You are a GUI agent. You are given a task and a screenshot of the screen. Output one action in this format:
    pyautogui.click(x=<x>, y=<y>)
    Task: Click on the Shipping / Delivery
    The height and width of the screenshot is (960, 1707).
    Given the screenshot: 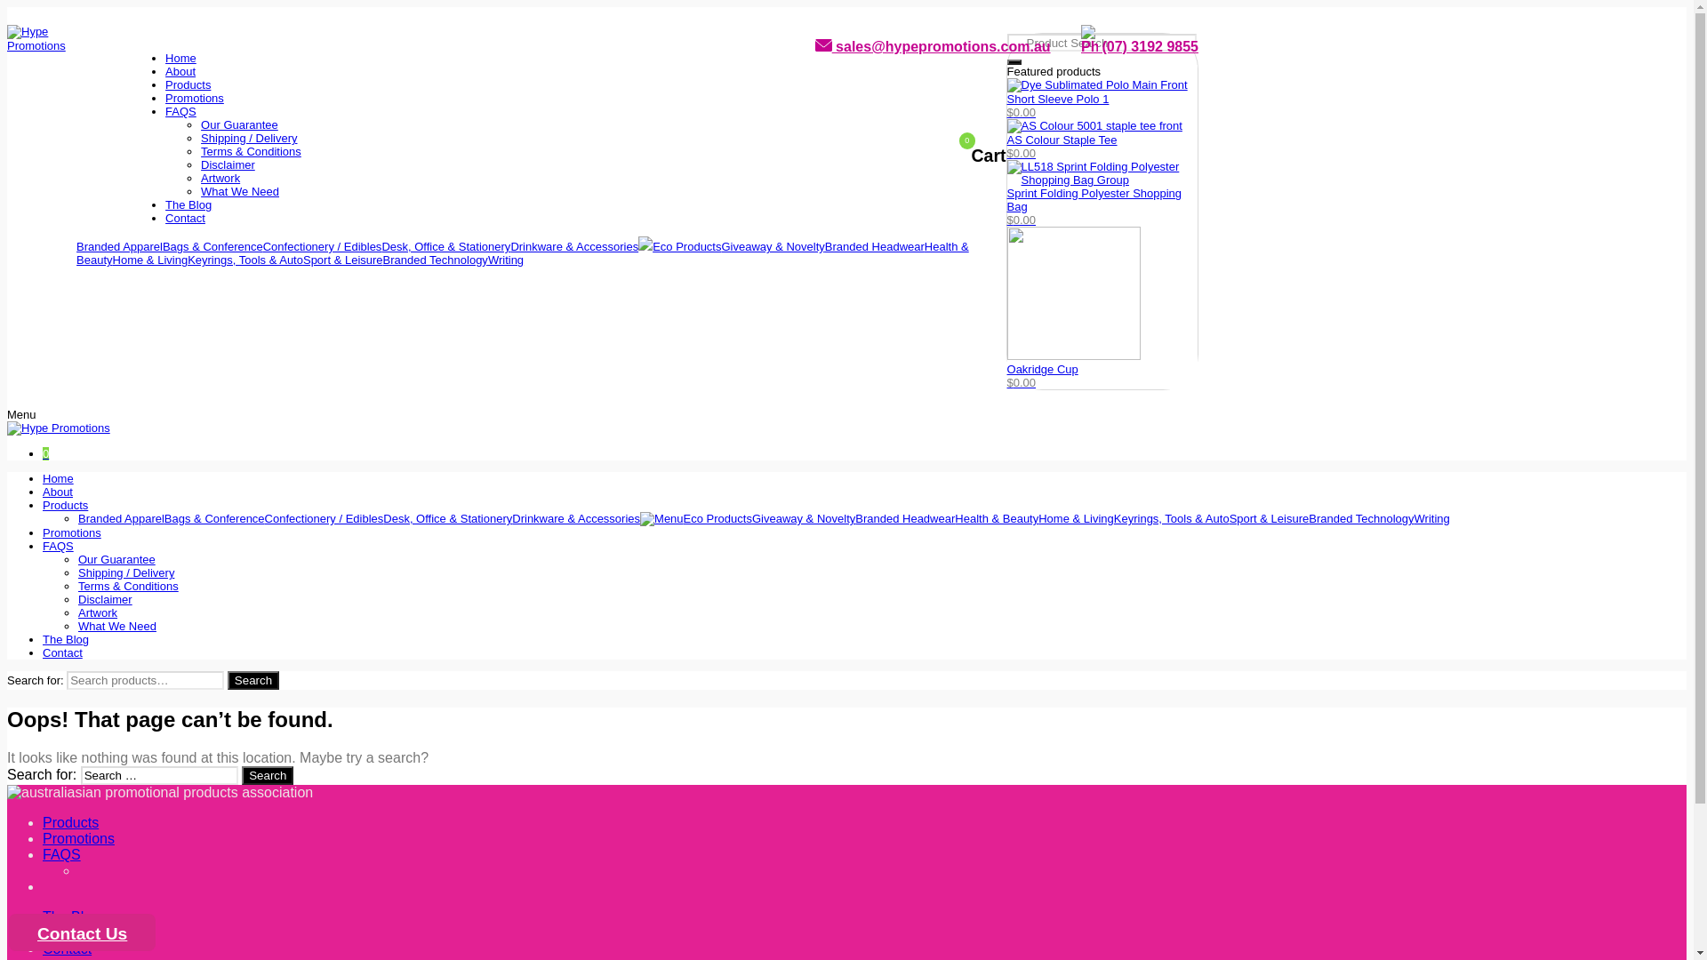 What is the action you would take?
    pyautogui.click(x=126, y=572)
    